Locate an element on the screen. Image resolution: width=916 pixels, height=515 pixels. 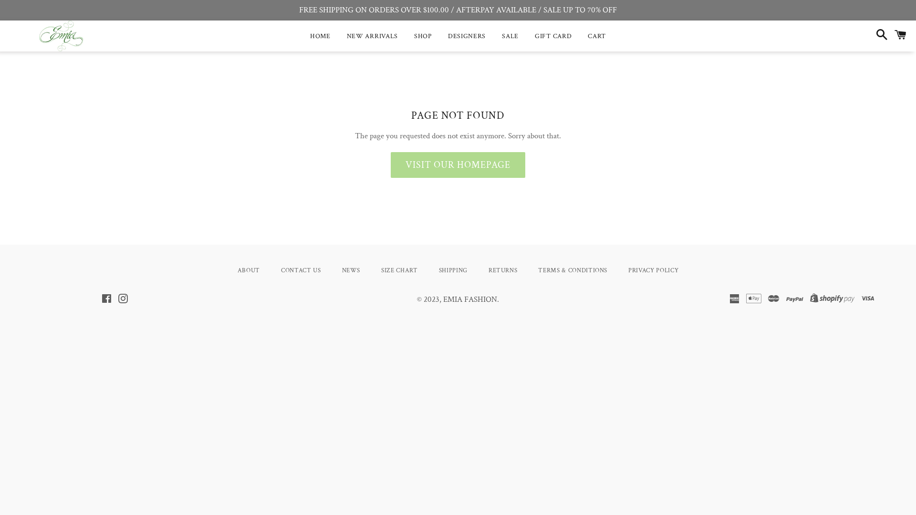
Facebook is located at coordinates (106, 300).